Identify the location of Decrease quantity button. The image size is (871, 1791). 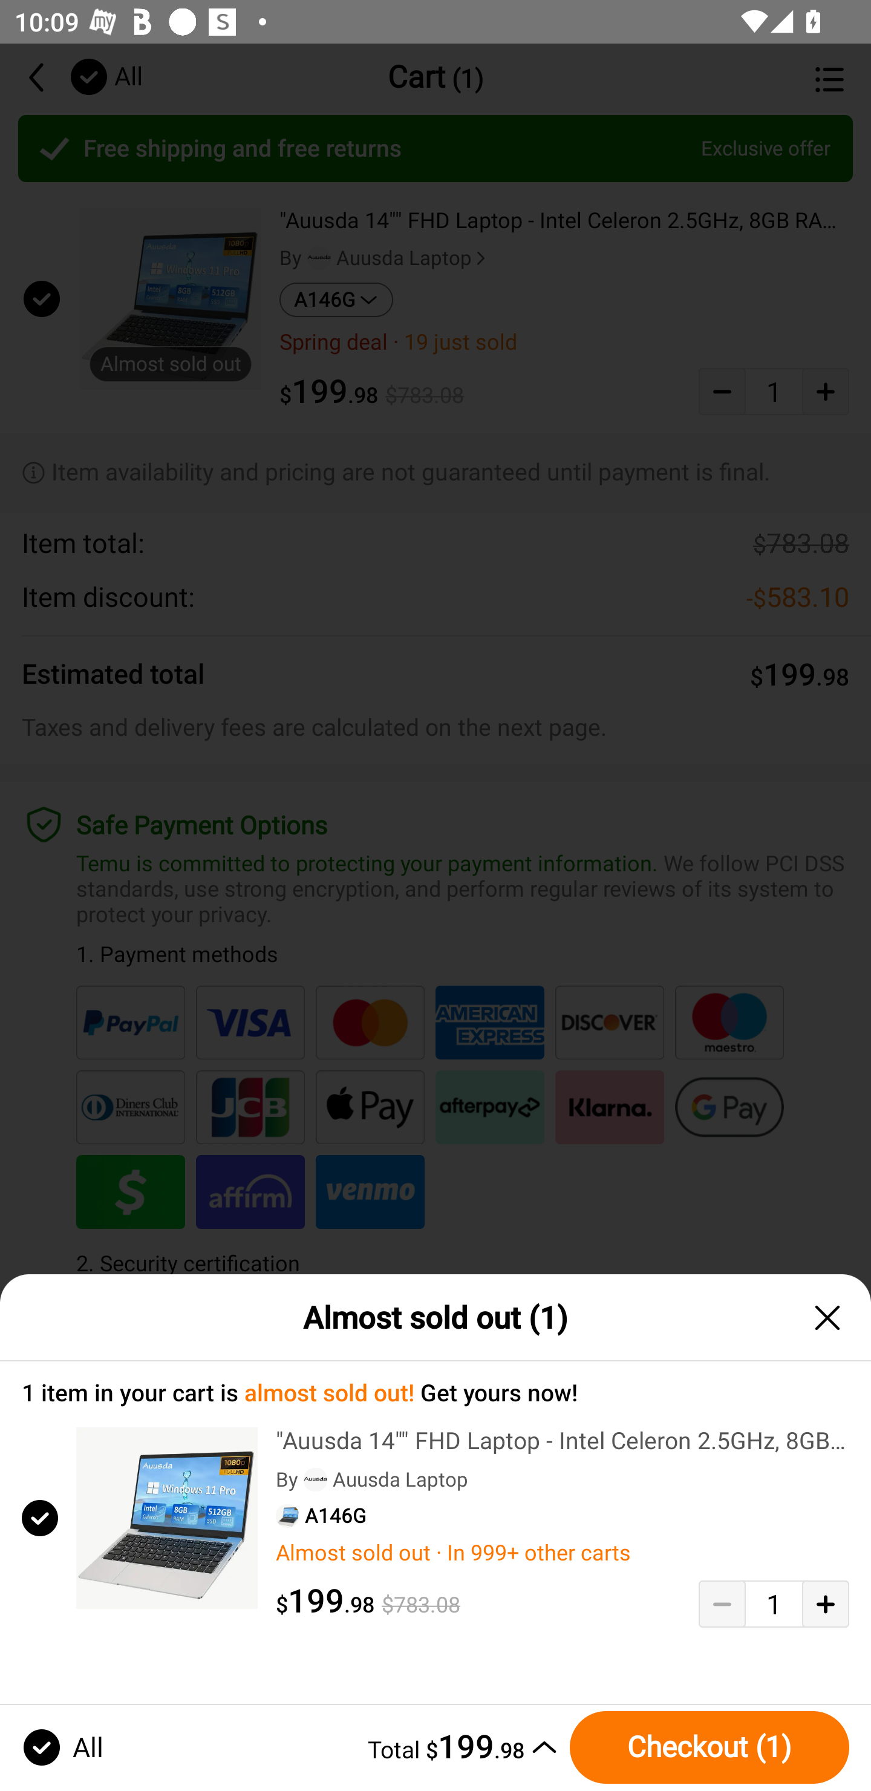
(722, 1603).